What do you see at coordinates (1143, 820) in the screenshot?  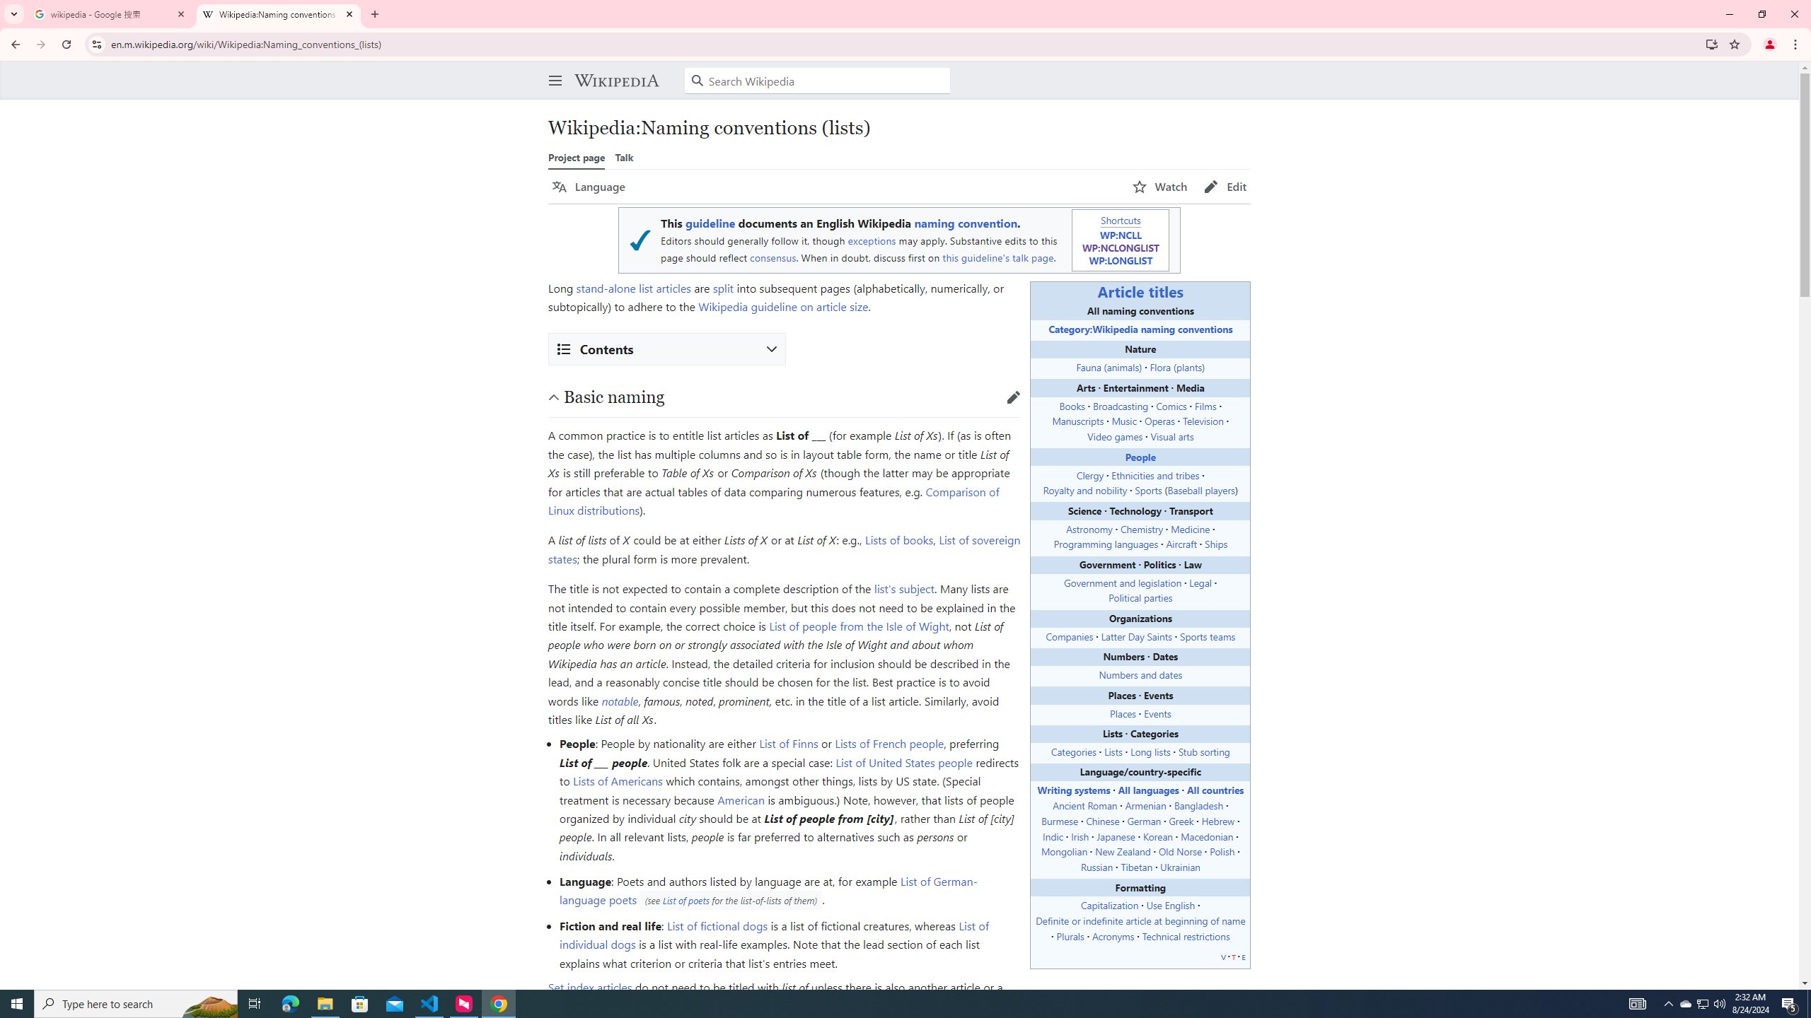 I see `German` at bounding box center [1143, 820].